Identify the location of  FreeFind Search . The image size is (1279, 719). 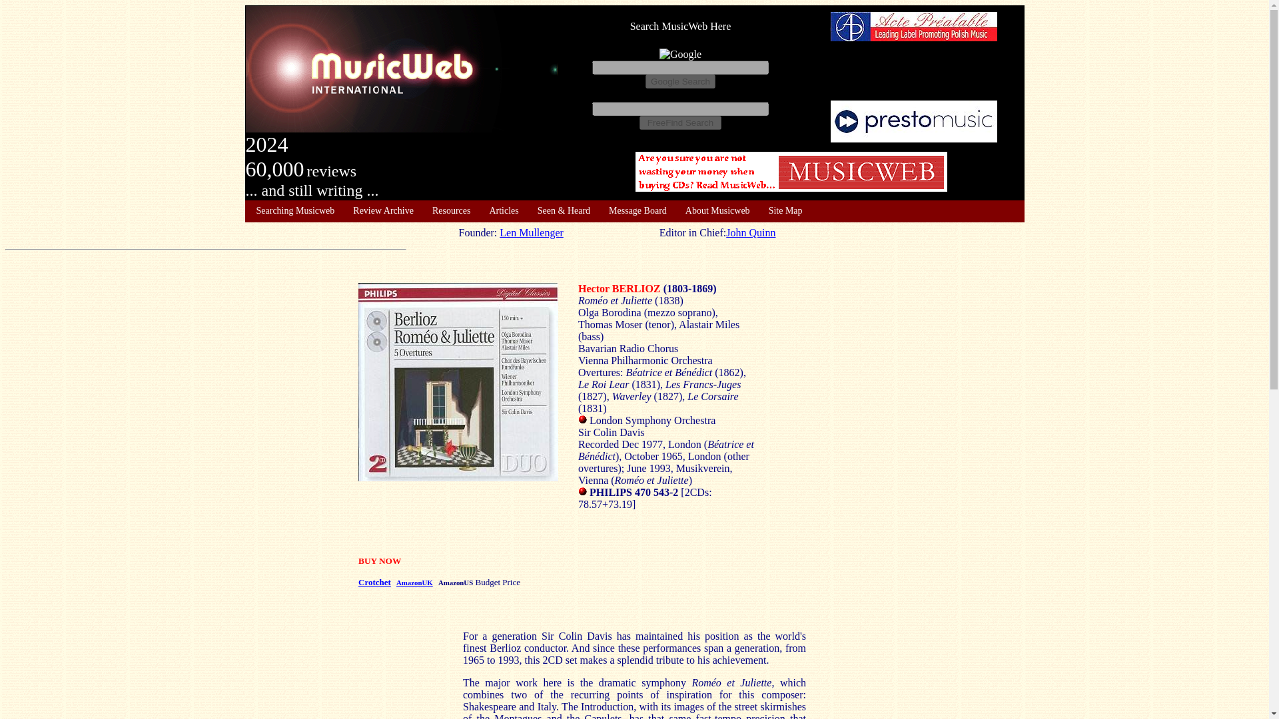
(680, 122).